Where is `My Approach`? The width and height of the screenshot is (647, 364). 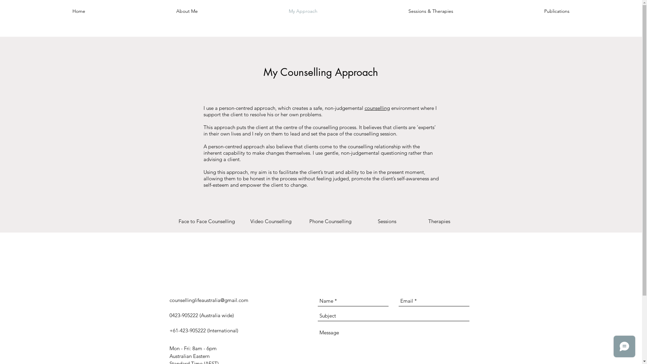
My Approach is located at coordinates (303, 11).